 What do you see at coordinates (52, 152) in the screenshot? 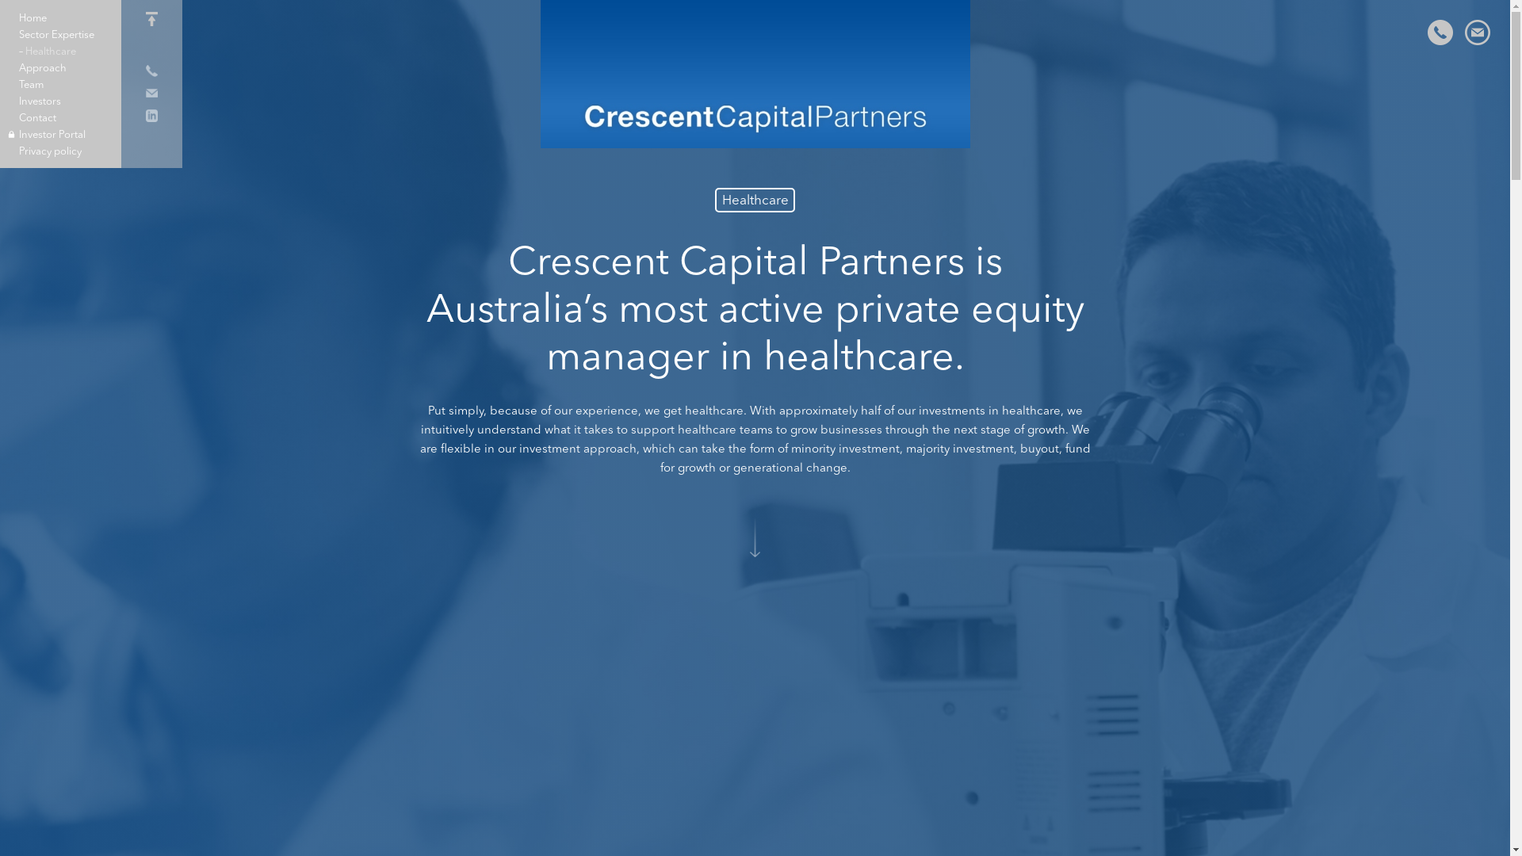
I see `Privacy policy` at bounding box center [52, 152].